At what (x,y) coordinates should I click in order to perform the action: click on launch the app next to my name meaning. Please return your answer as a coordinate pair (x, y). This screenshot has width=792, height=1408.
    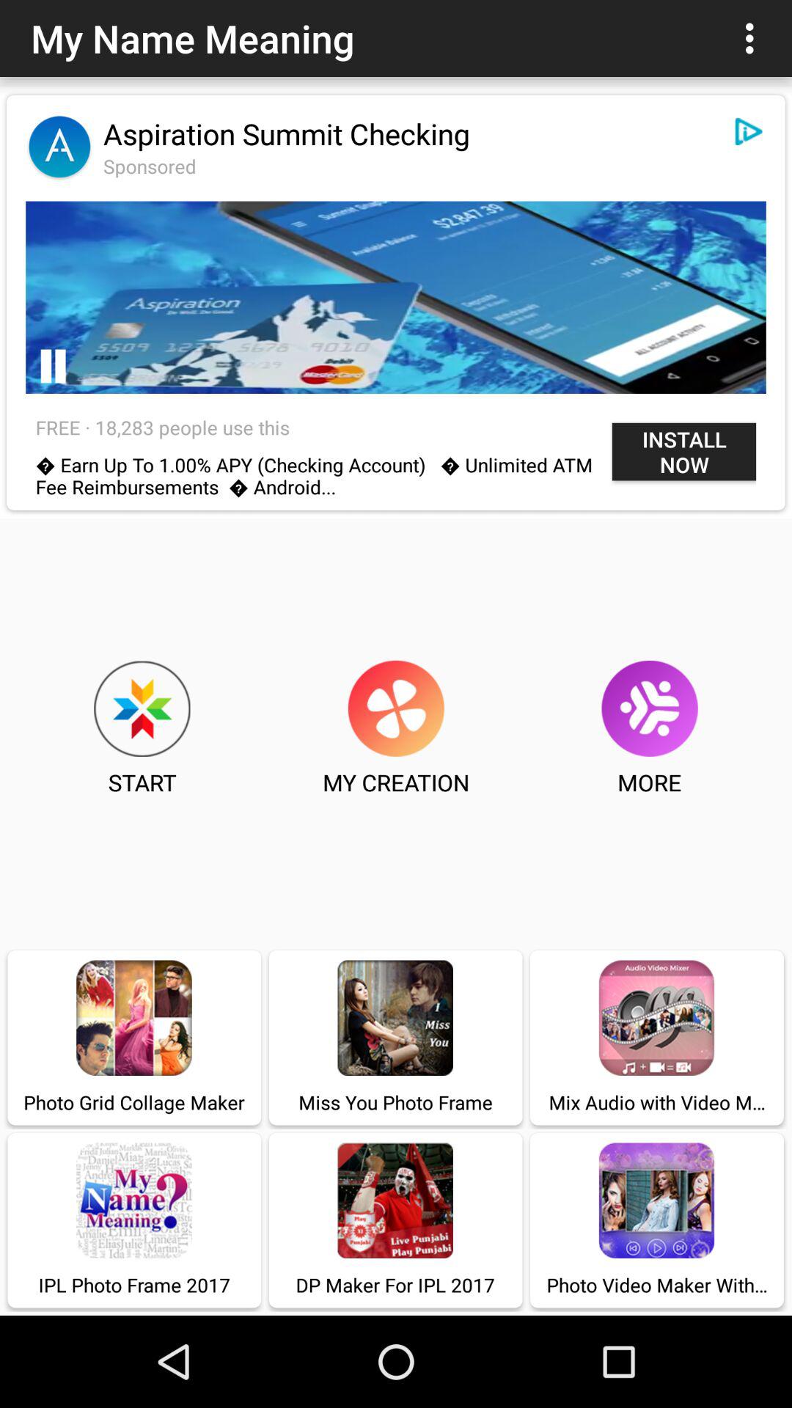
    Looking at the image, I should click on (754, 38).